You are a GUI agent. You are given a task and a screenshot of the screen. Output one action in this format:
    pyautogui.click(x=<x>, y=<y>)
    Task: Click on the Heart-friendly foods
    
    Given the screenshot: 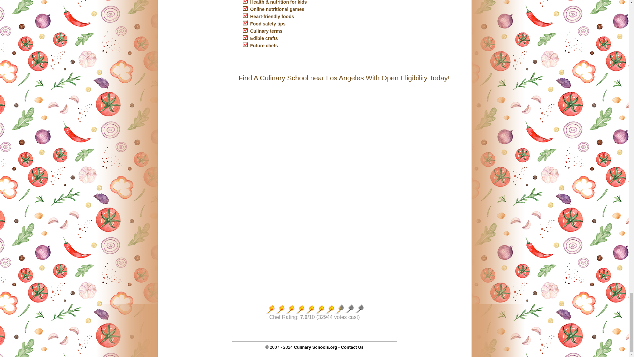 What is the action you would take?
    pyautogui.click(x=272, y=17)
    